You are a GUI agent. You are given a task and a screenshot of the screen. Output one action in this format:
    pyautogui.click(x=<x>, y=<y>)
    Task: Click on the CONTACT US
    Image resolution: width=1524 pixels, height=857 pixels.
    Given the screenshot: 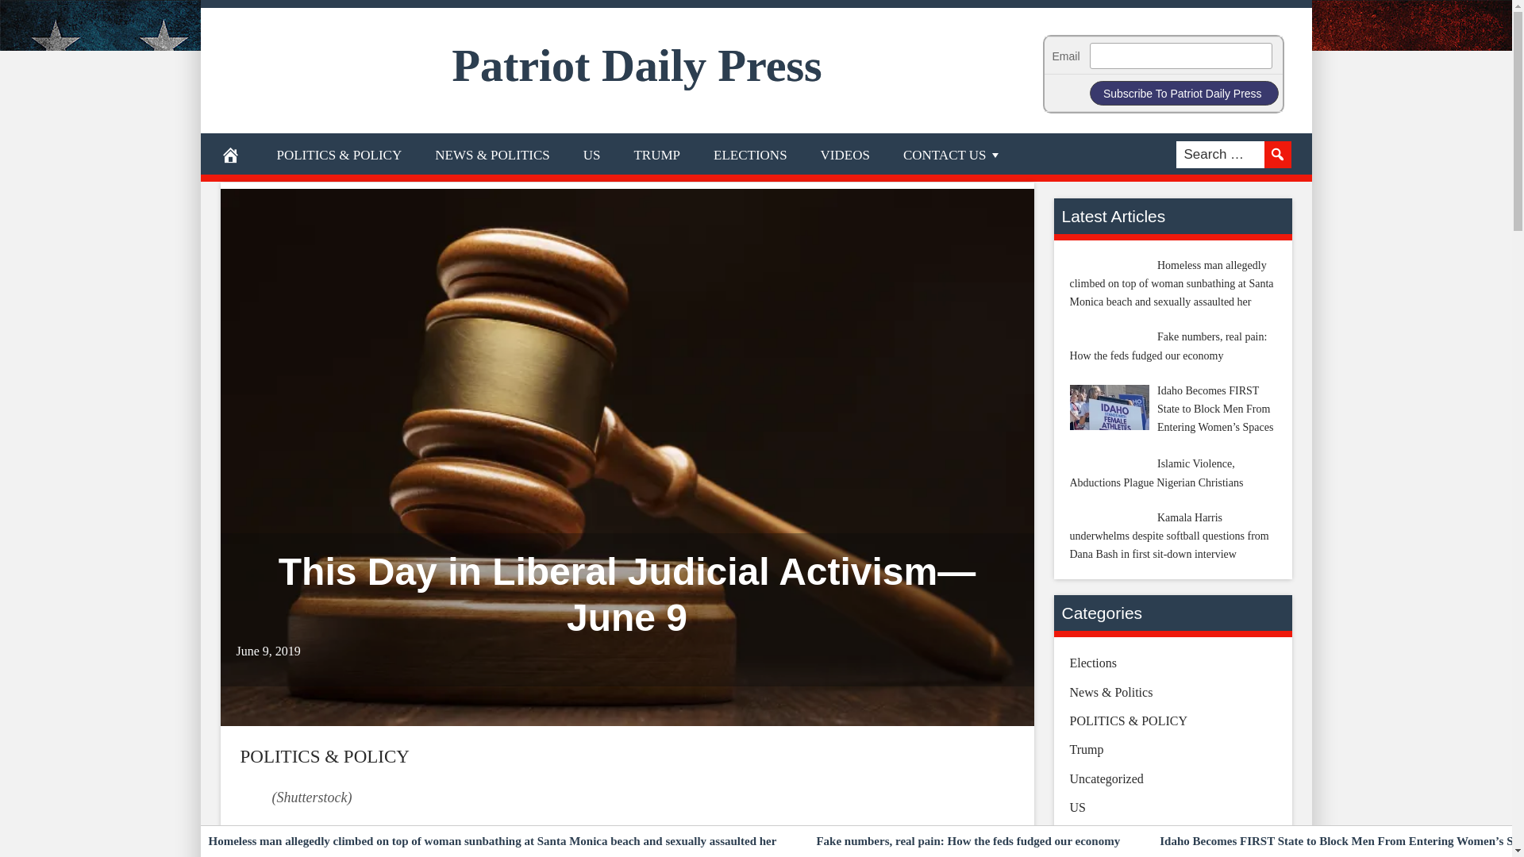 What is the action you would take?
    pyautogui.click(x=952, y=154)
    